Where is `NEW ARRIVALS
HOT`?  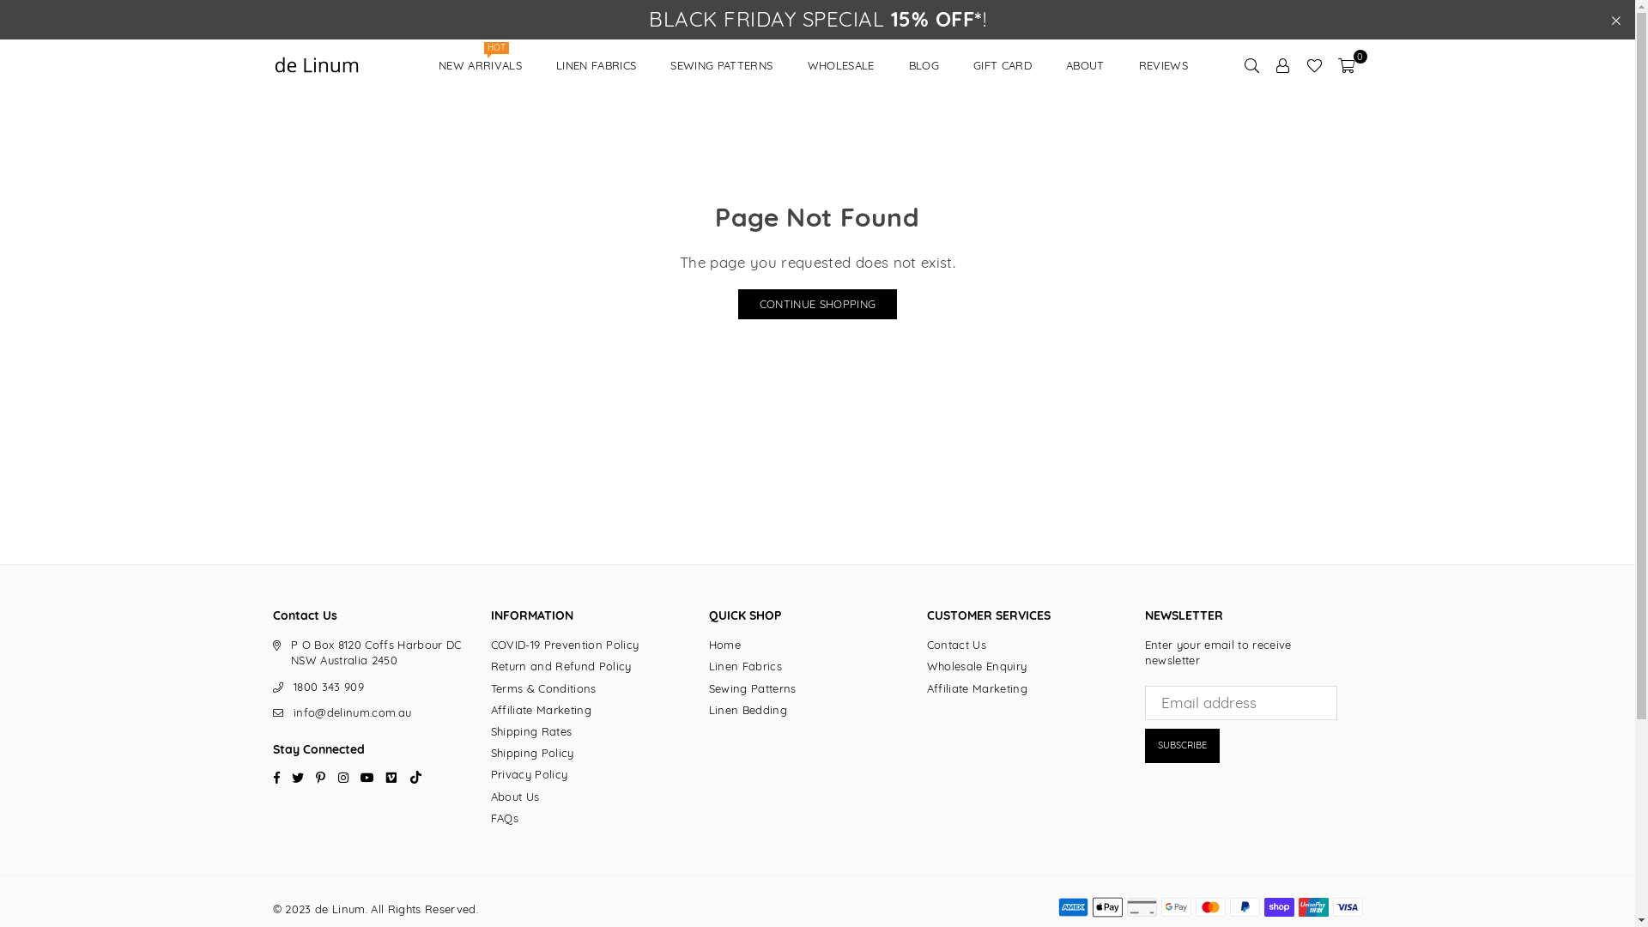 NEW ARRIVALS
HOT is located at coordinates (481, 65).